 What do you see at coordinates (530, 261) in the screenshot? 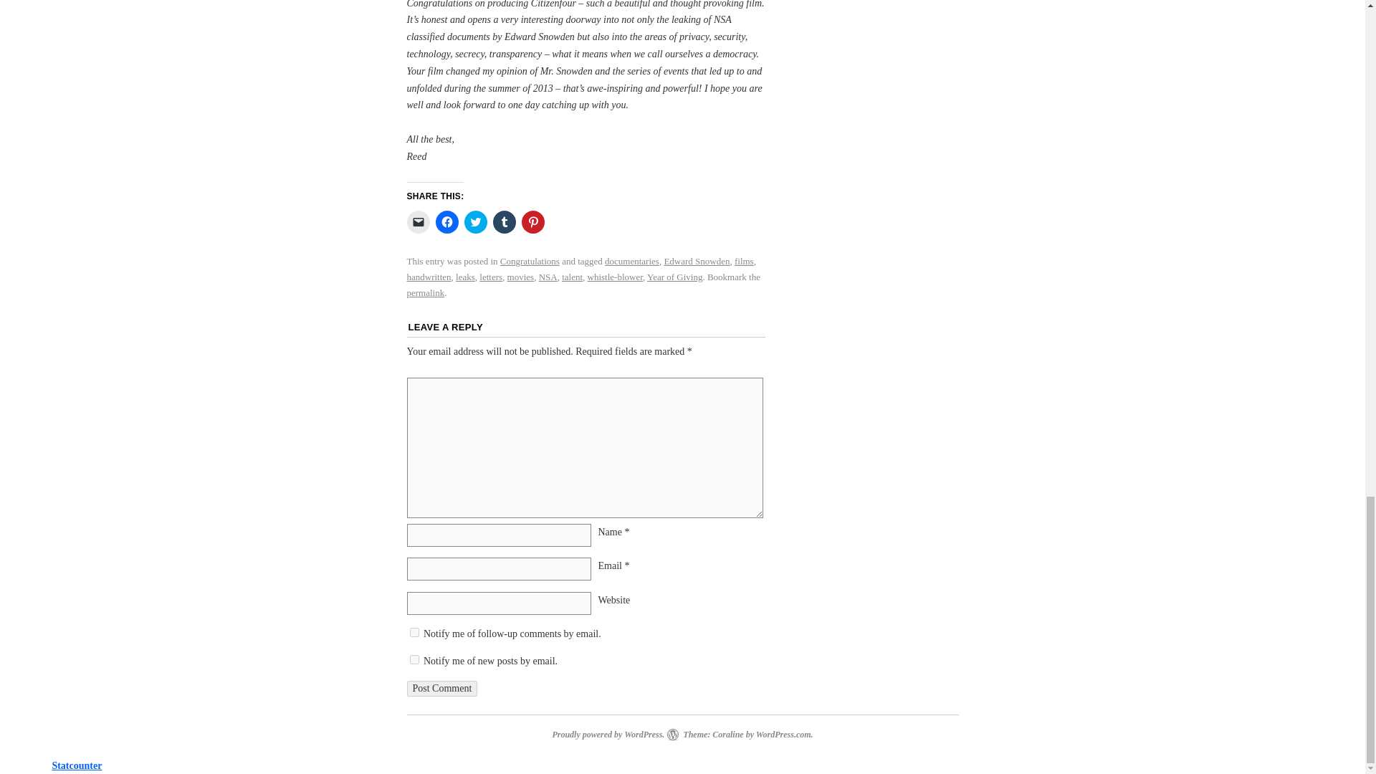
I see `Congratulations` at bounding box center [530, 261].